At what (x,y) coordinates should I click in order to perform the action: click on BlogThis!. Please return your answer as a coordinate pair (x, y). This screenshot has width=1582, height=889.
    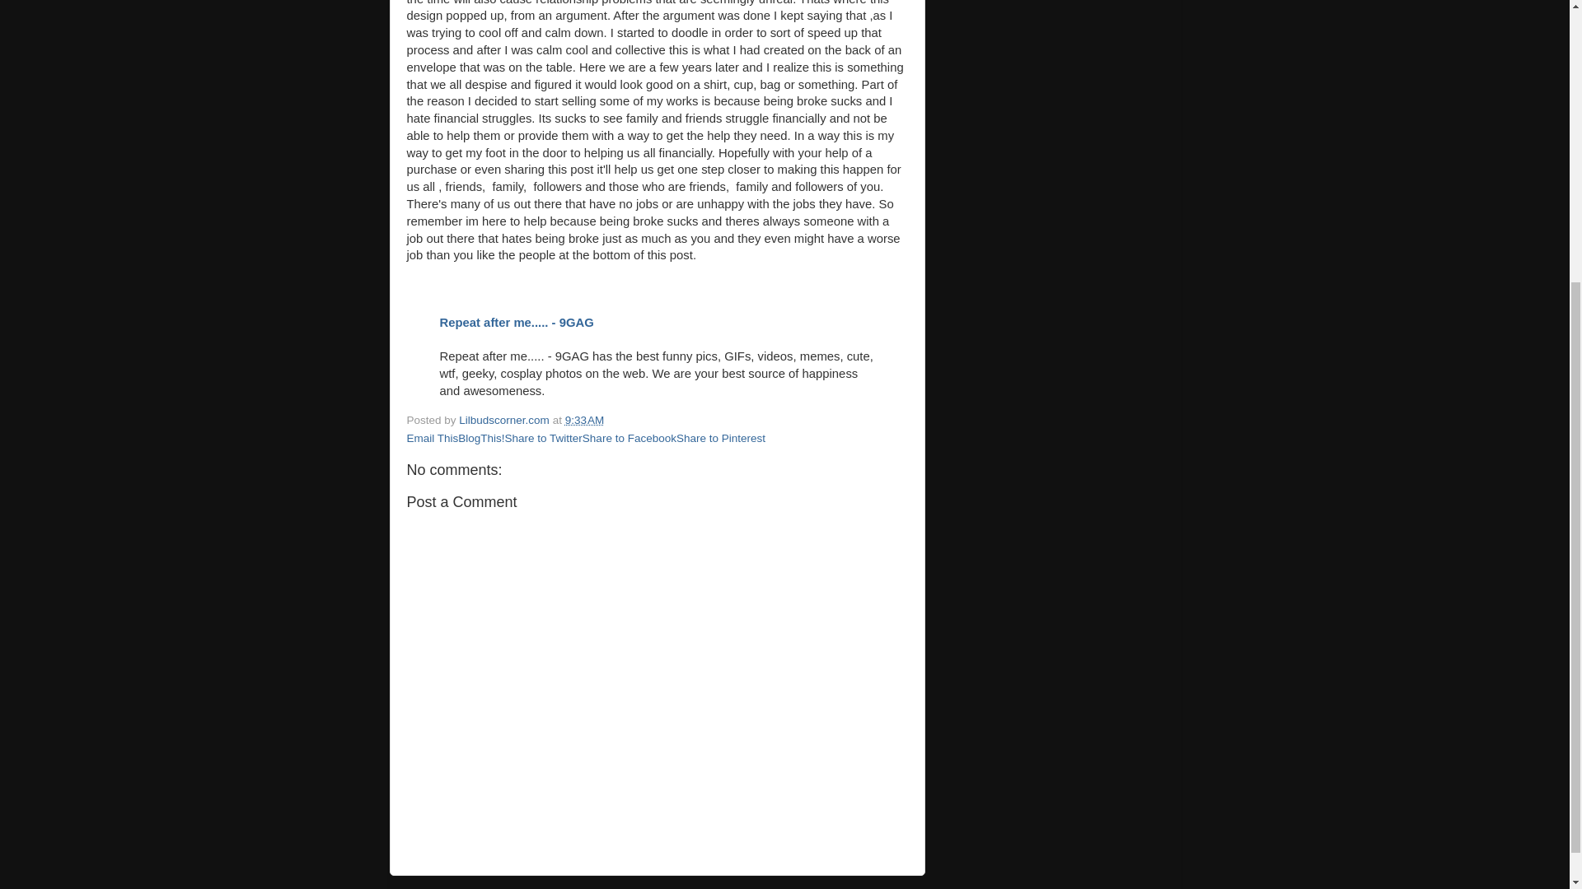
    Looking at the image, I should click on (481, 438).